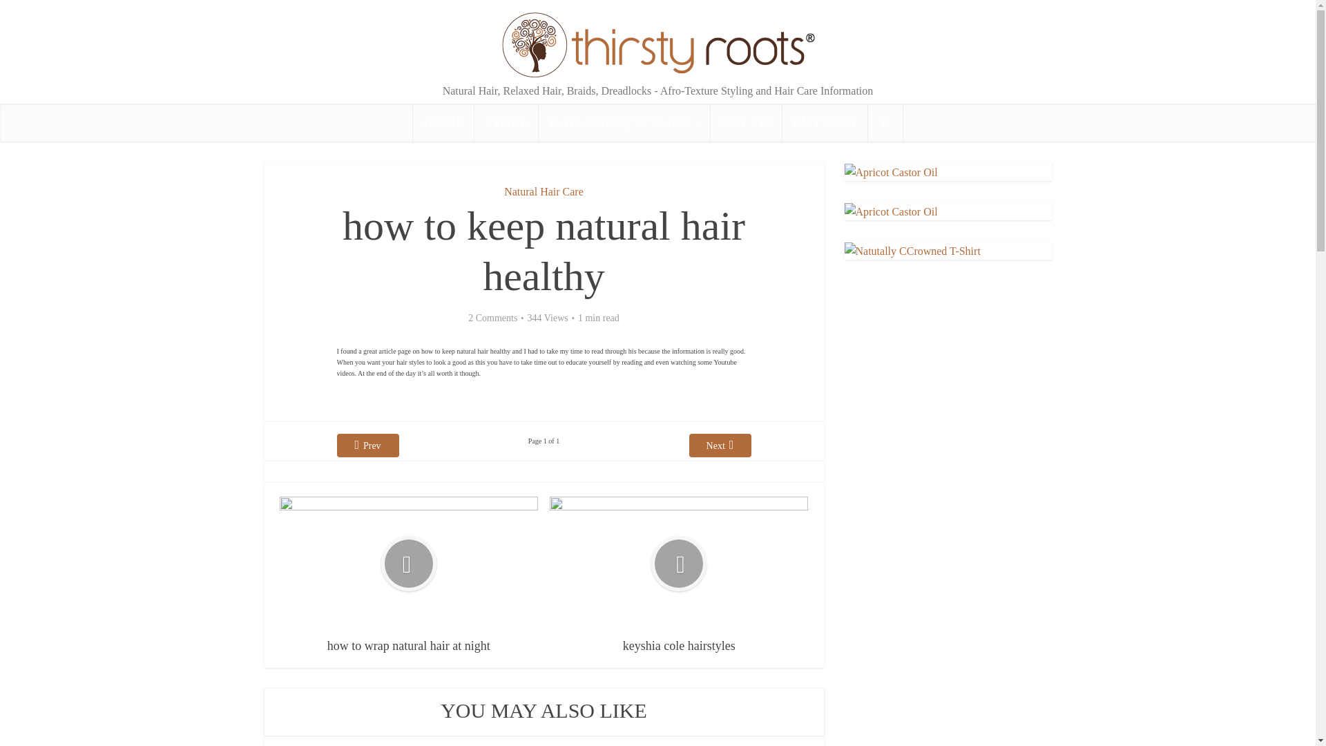 Image resolution: width=1326 pixels, height=746 pixels. Describe the element at coordinates (720, 445) in the screenshot. I see `Next` at that location.